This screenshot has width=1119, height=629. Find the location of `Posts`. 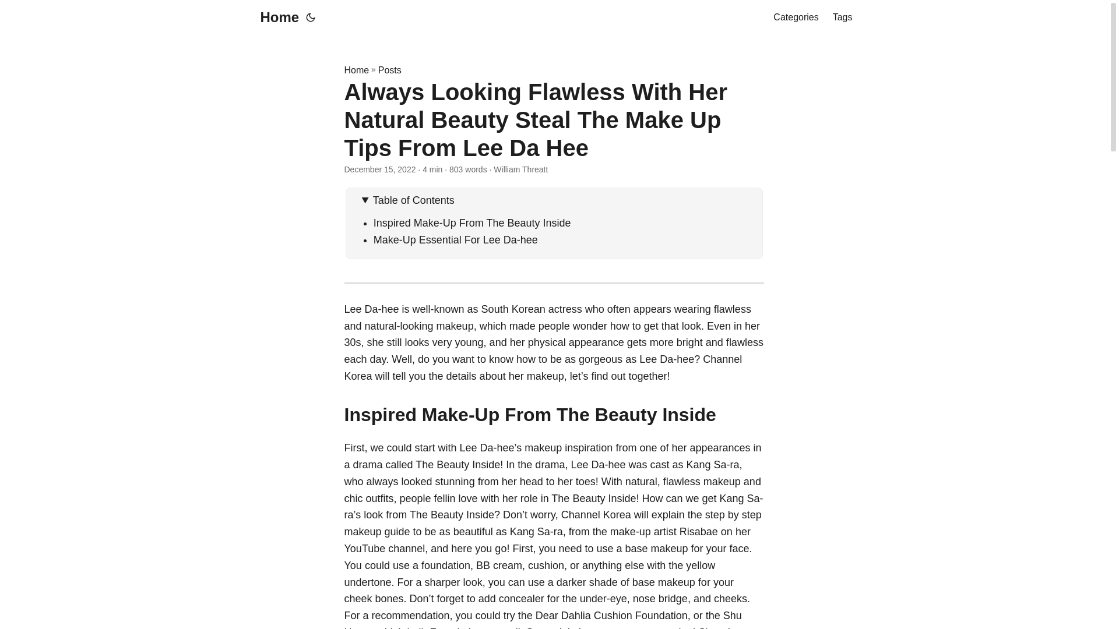

Posts is located at coordinates (389, 70).